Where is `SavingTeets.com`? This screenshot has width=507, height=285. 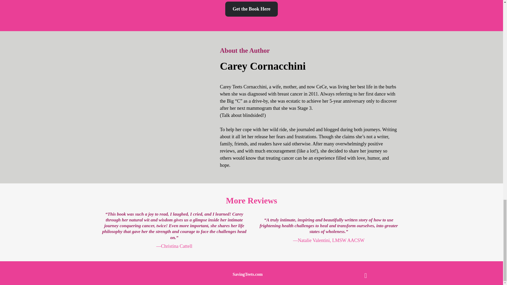 SavingTeets.com is located at coordinates (248, 274).